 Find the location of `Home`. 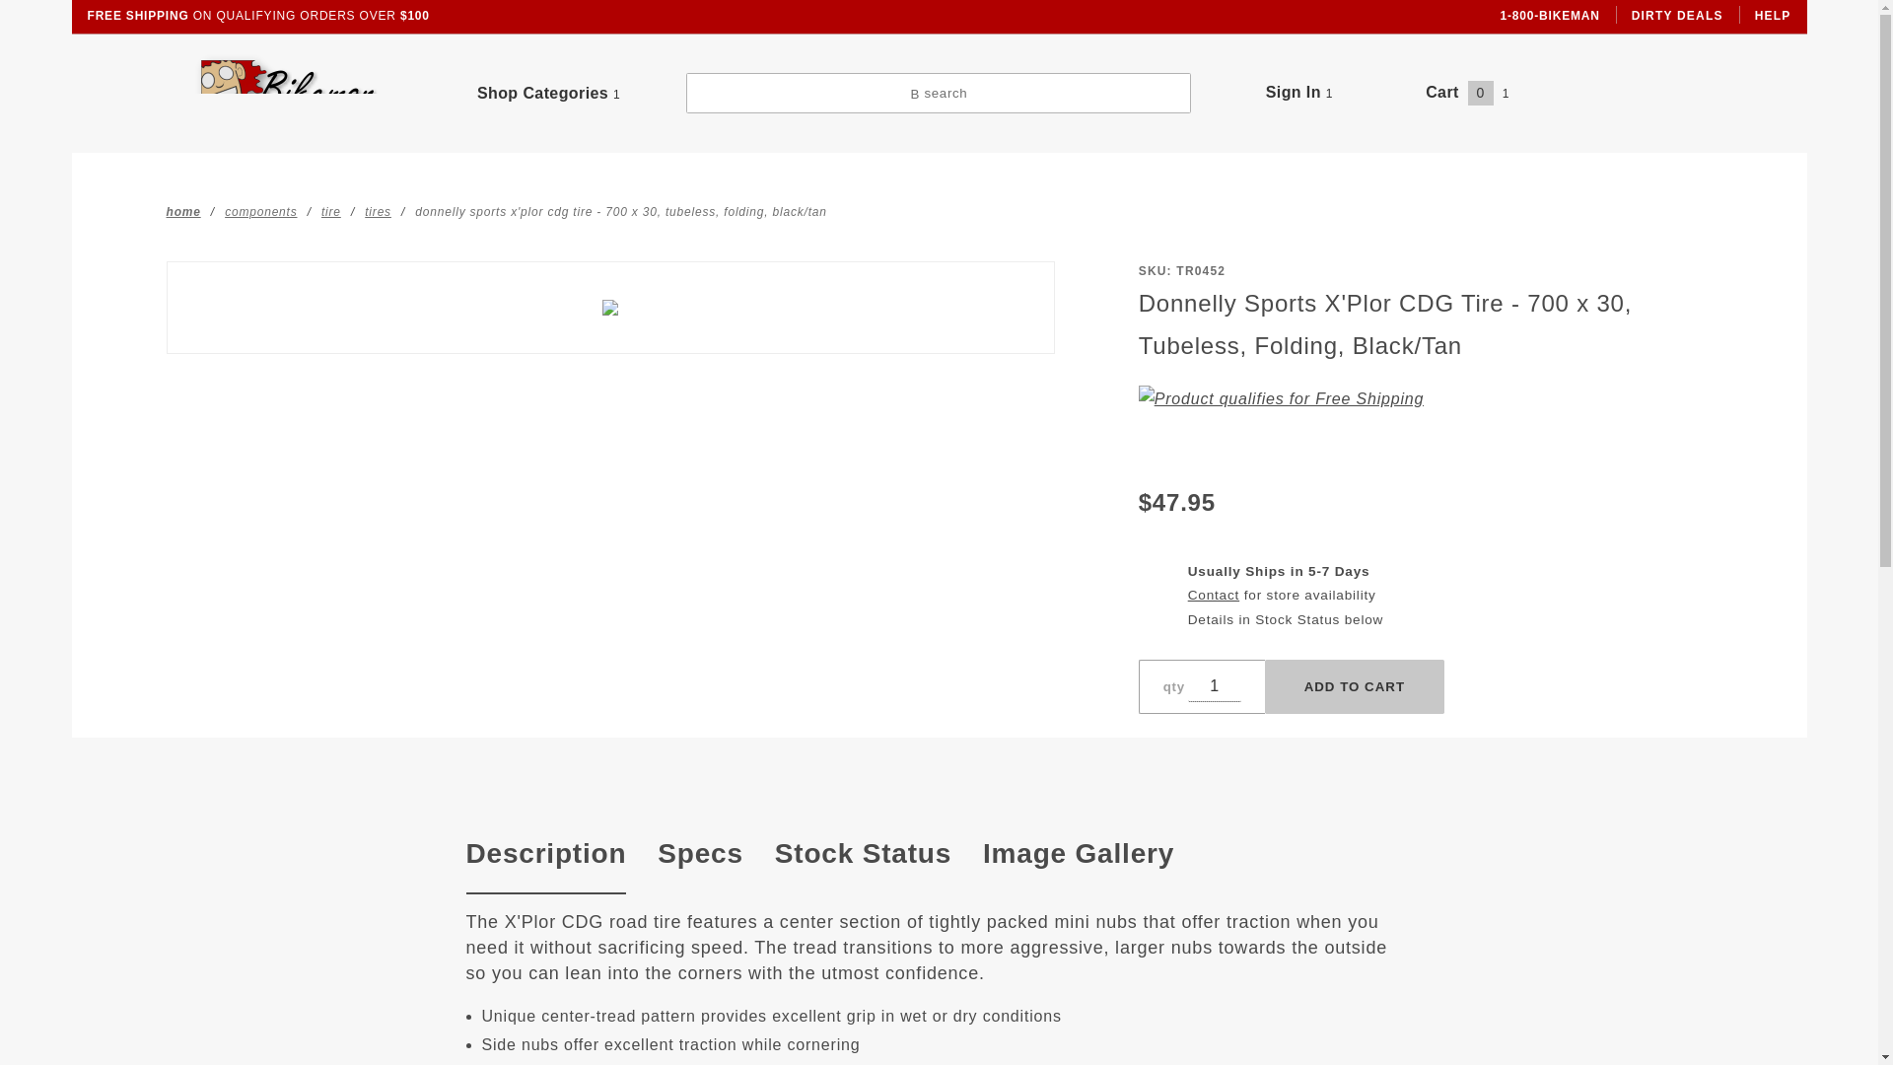

Home is located at coordinates (183, 211).